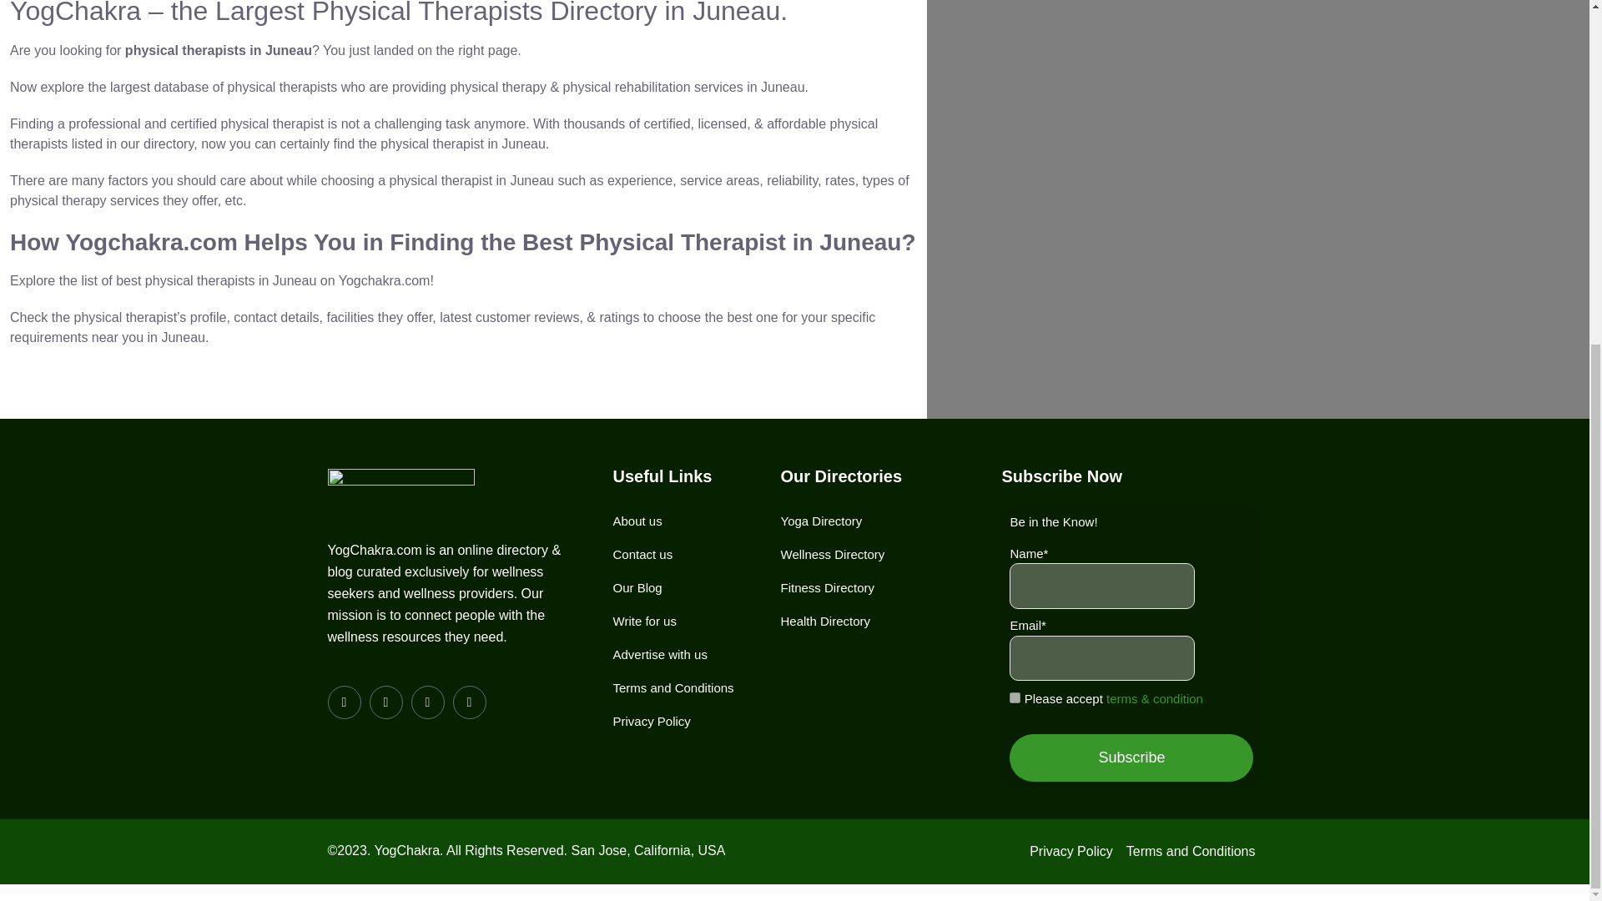  What do you see at coordinates (636, 521) in the screenshot?
I see `About us` at bounding box center [636, 521].